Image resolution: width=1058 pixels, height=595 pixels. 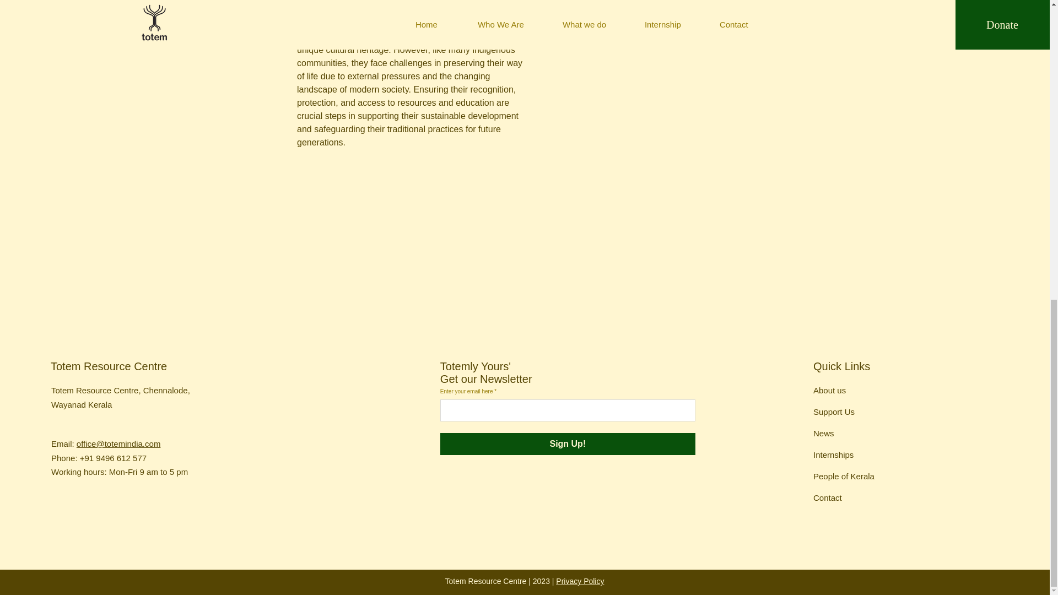 What do you see at coordinates (844, 476) in the screenshot?
I see `People of Kerala` at bounding box center [844, 476].